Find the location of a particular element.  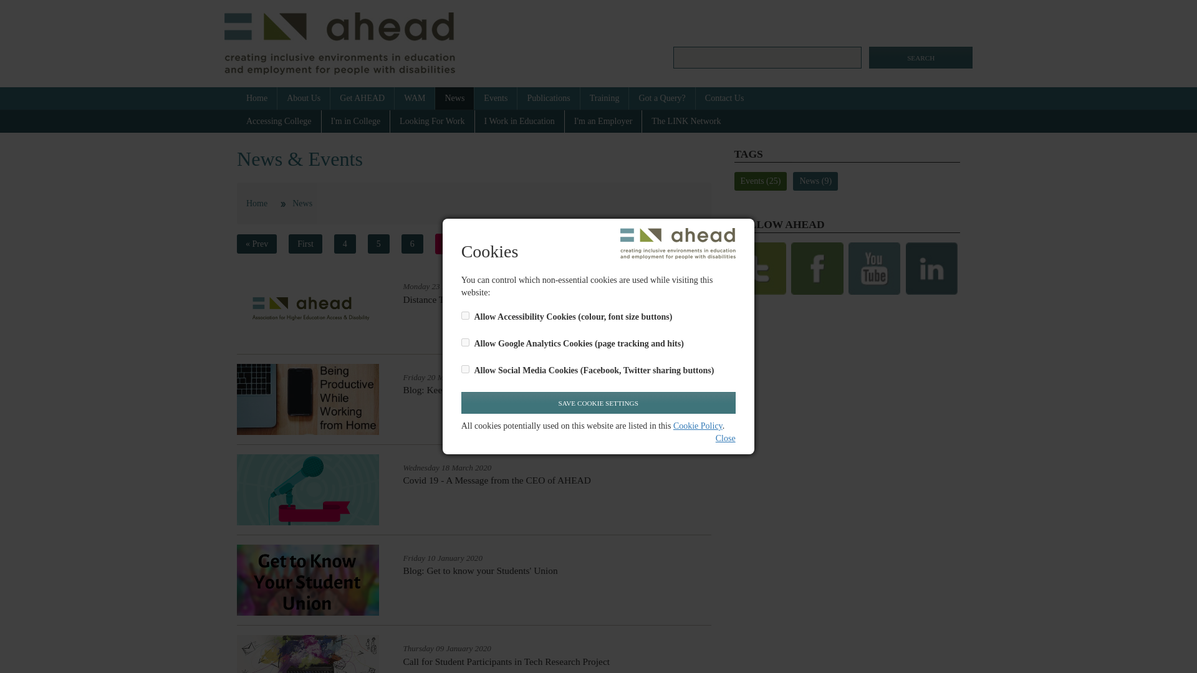

Accessing College is located at coordinates (279, 121).